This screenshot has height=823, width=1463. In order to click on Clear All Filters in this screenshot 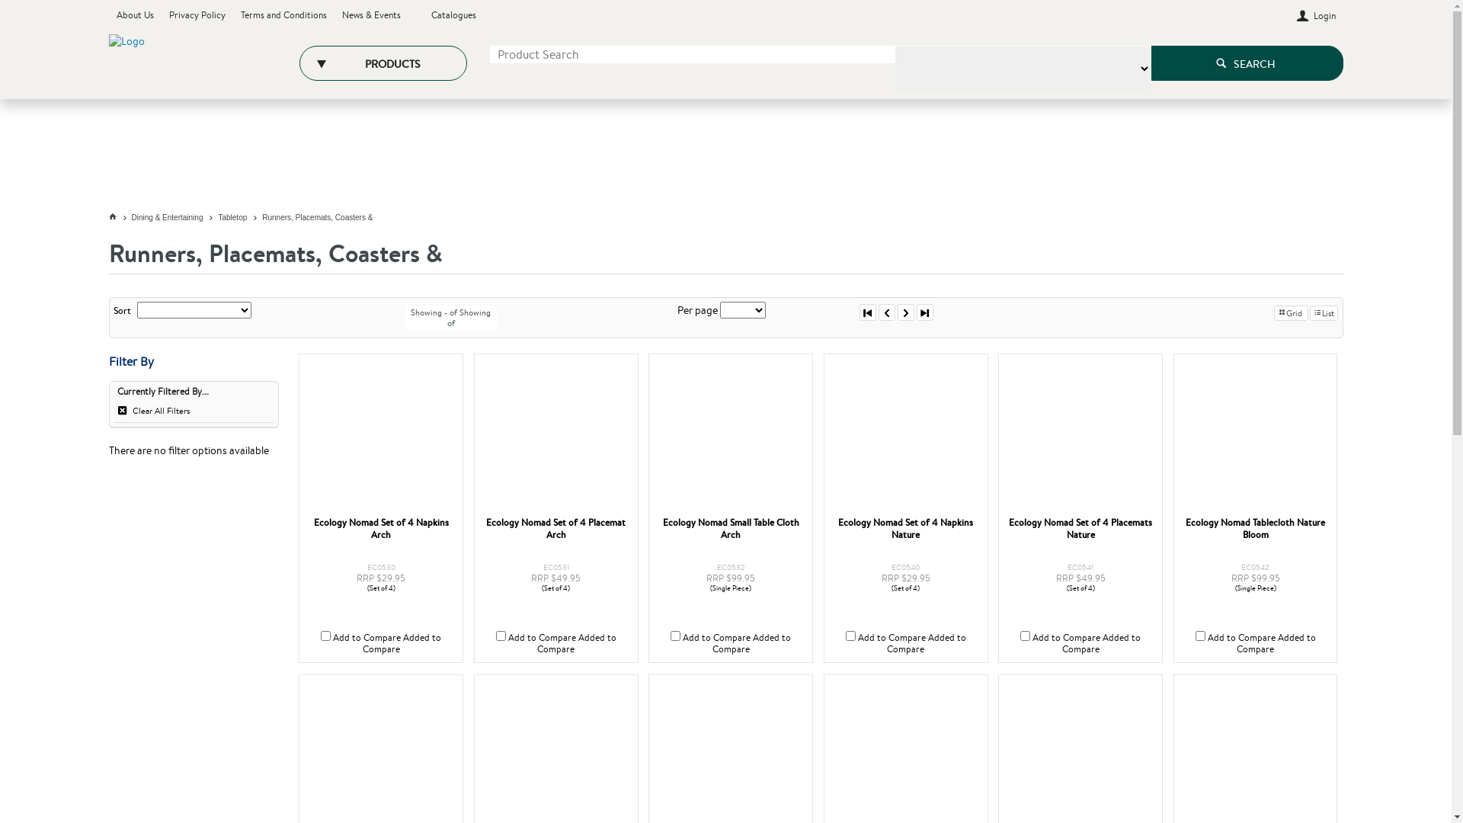, I will do `click(194, 411)`.